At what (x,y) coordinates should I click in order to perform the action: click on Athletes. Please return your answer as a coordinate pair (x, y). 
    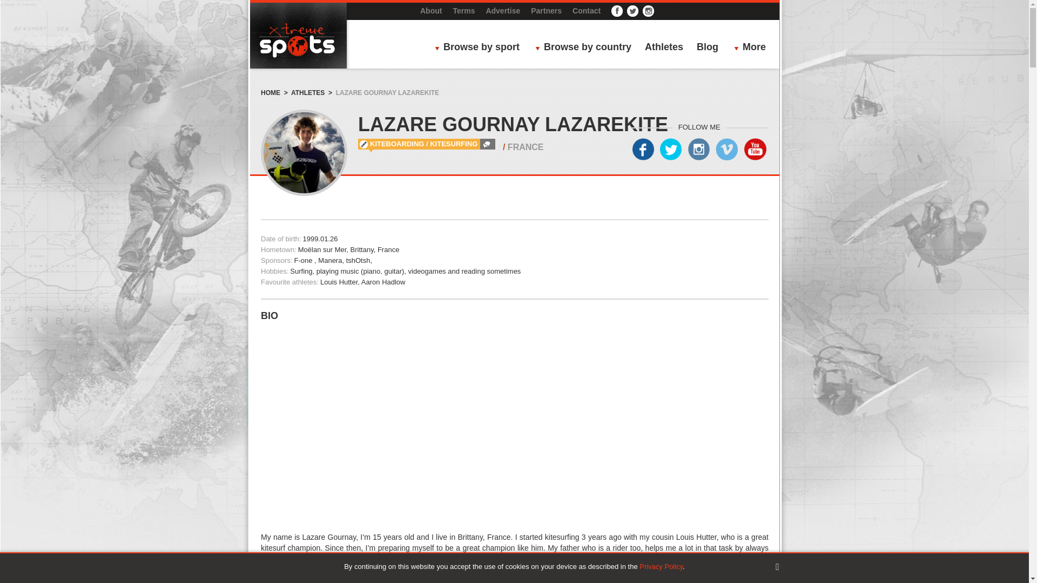
    Looking at the image, I should click on (664, 48).